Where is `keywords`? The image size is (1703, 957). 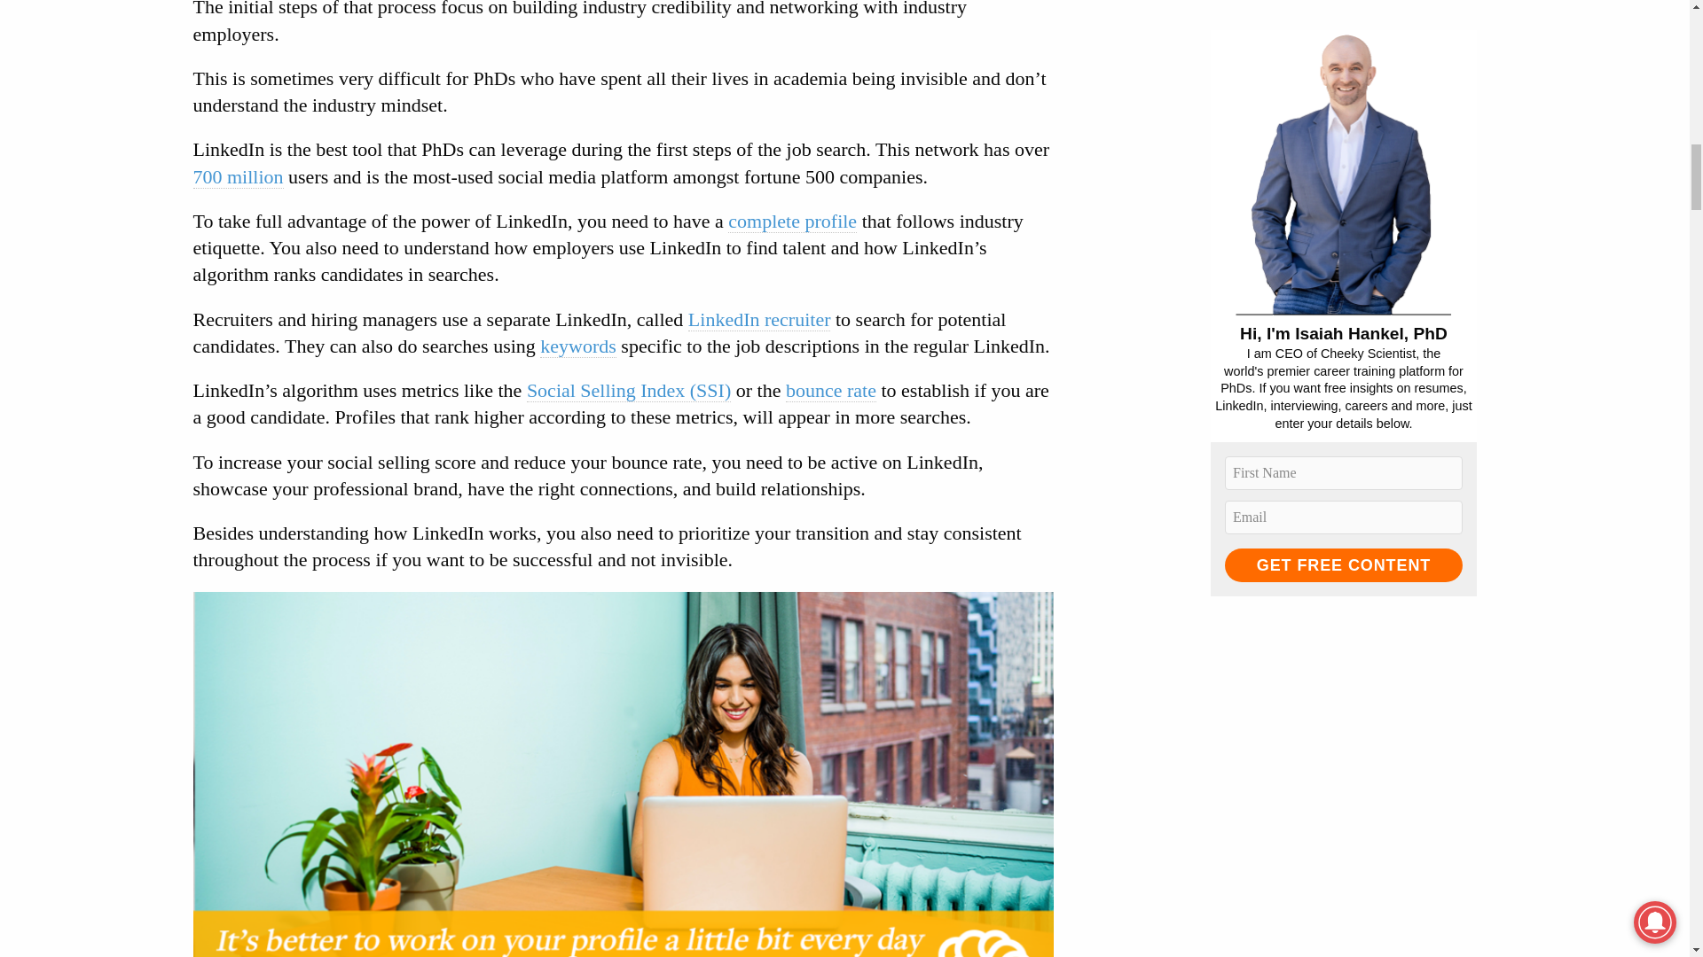 keywords is located at coordinates (578, 346).